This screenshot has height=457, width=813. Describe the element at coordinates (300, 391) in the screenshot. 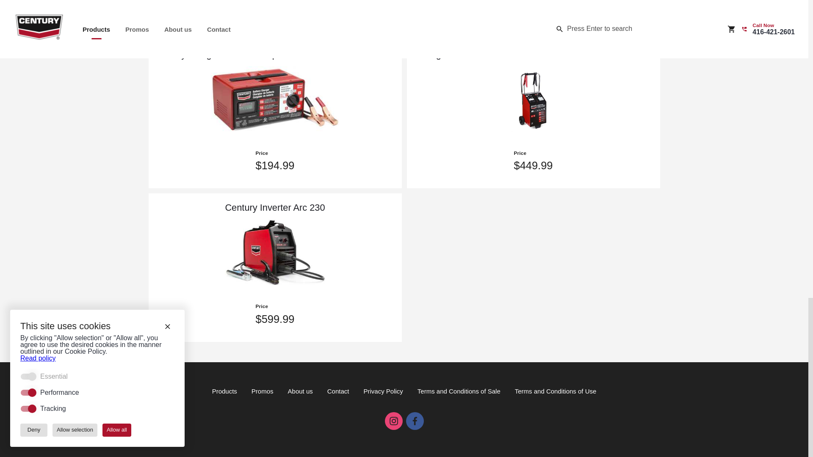

I see `About us` at that location.